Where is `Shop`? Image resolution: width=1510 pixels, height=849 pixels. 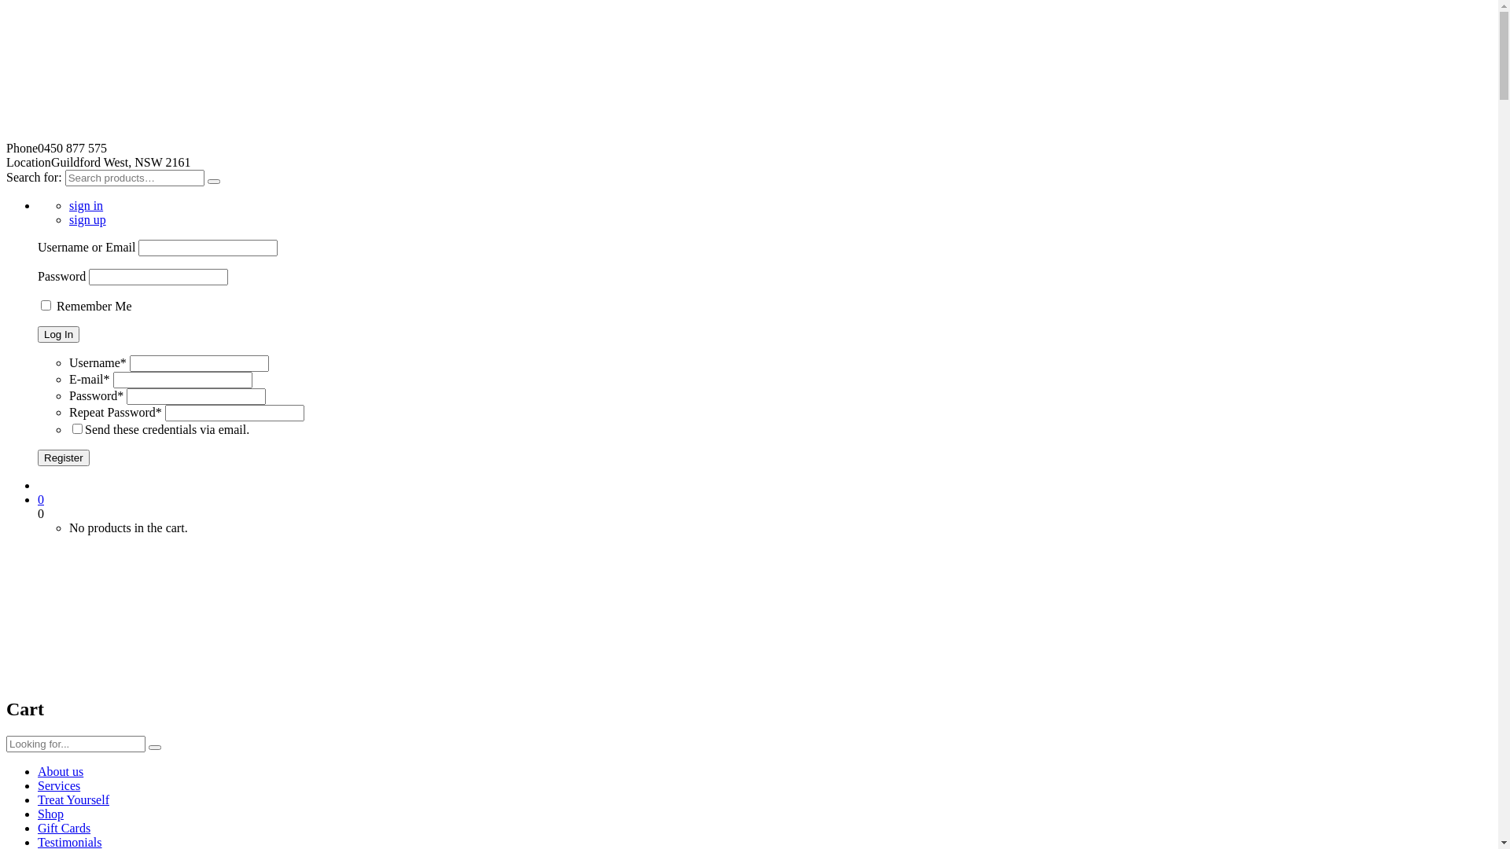
Shop is located at coordinates (50, 814).